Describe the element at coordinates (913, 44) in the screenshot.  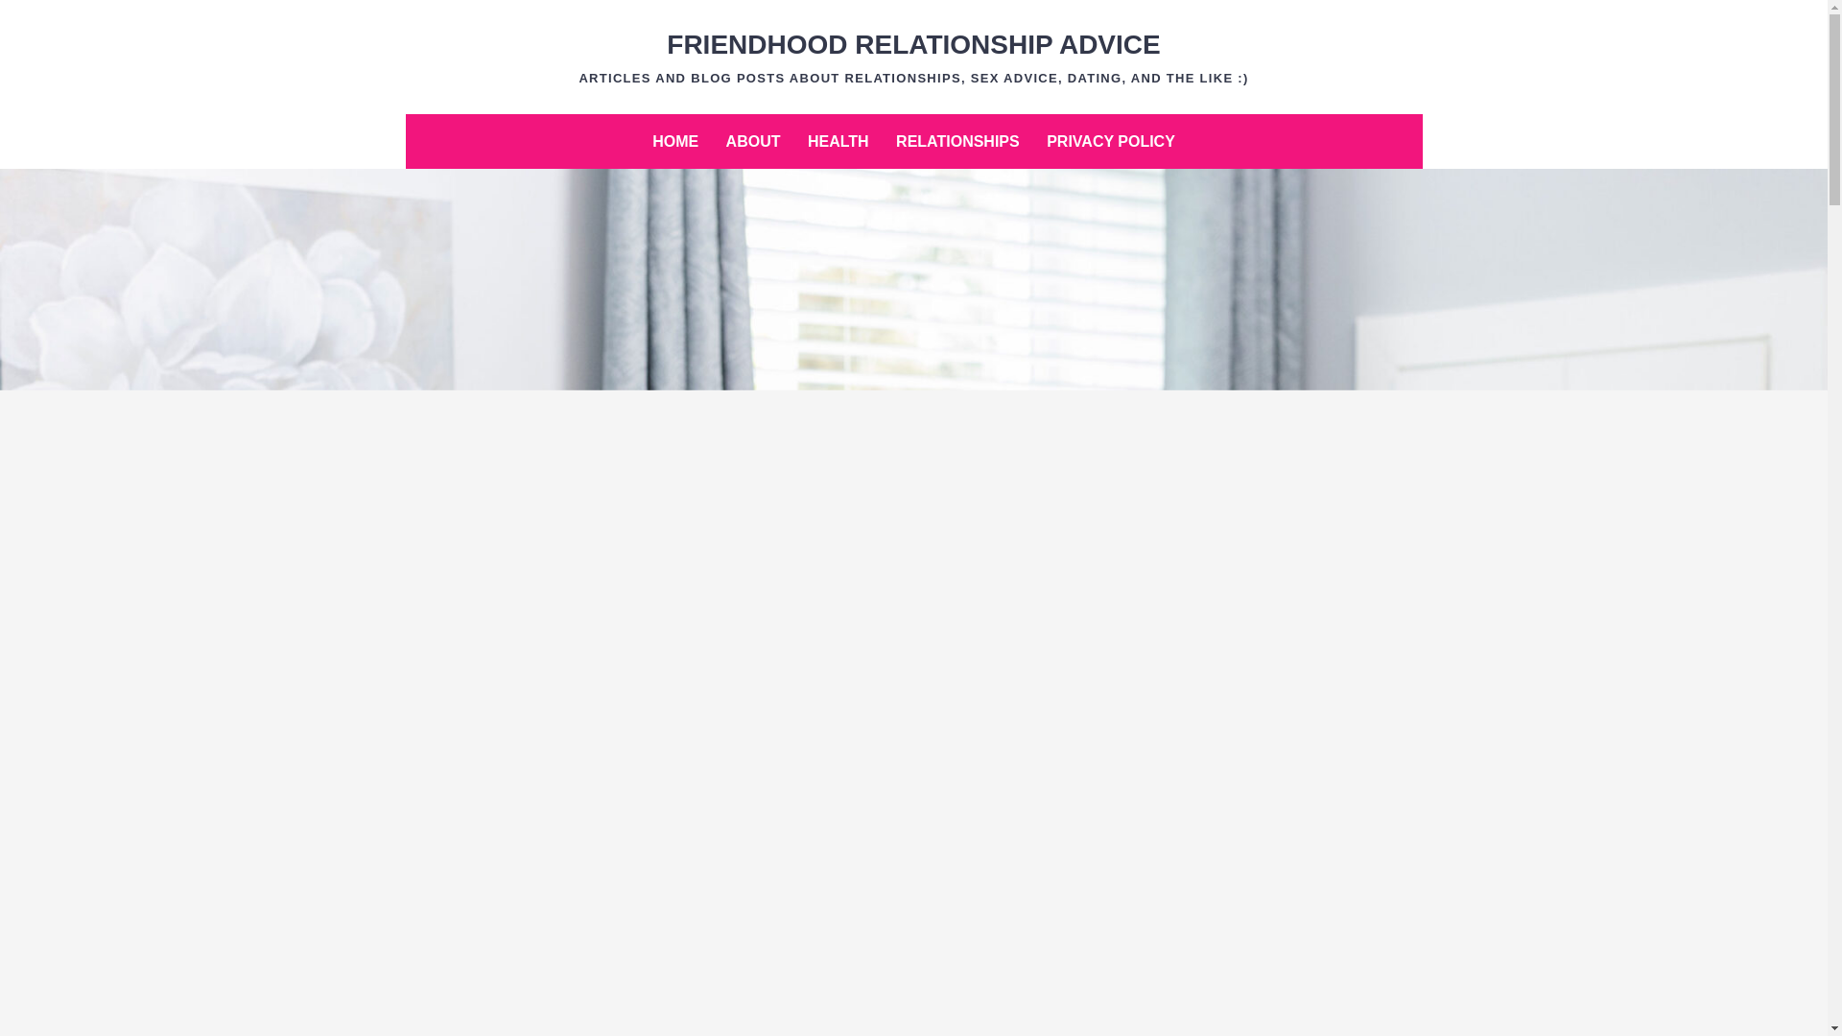
I see `FRIENDHOOD RELATIONSHIP ADVICE` at that location.